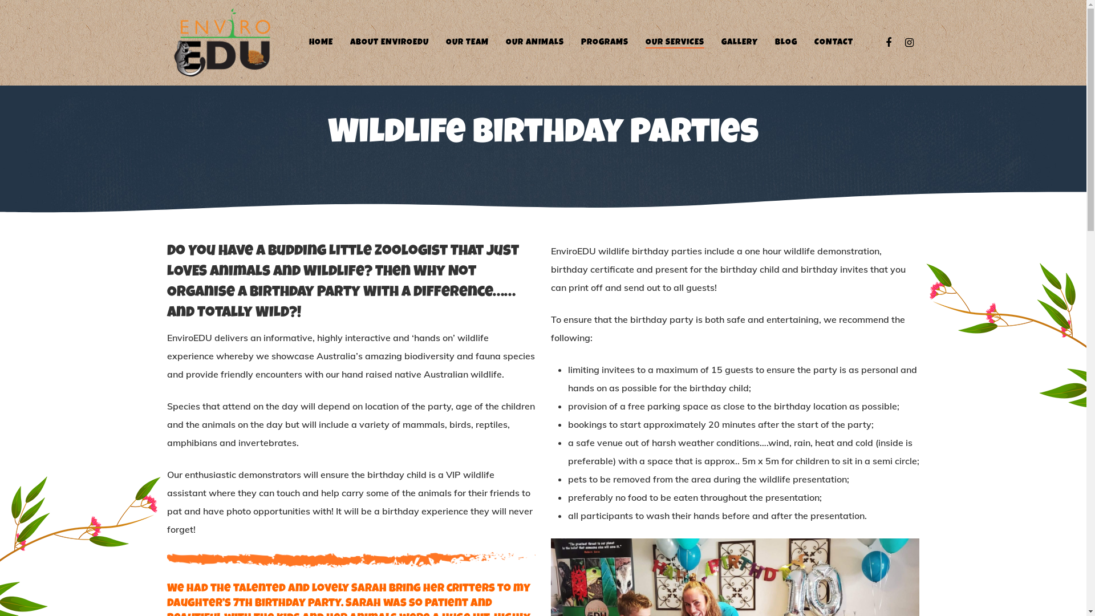 Image resolution: width=1095 pixels, height=616 pixels. I want to click on CONTACT, so click(834, 43).